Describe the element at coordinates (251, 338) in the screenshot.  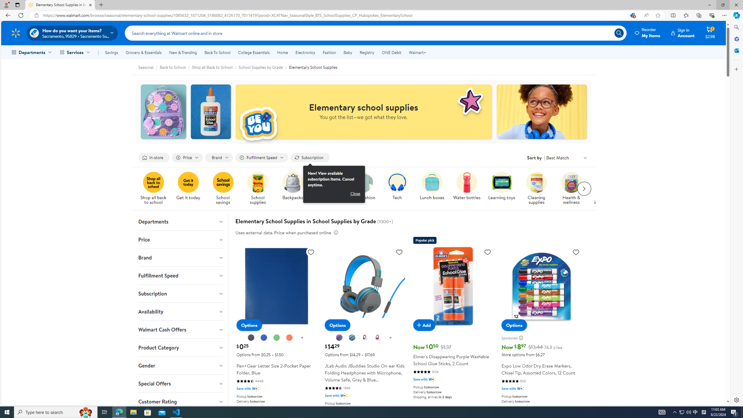
I see `Black` at that location.